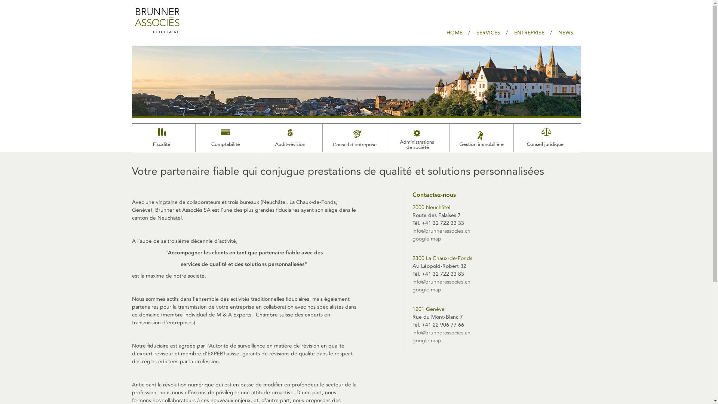 The image size is (718, 404). What do you see at coordinates (441, 333) in the screenshot?
I see `info@brunnerassocies.ch` at bounding box center [441, 333].